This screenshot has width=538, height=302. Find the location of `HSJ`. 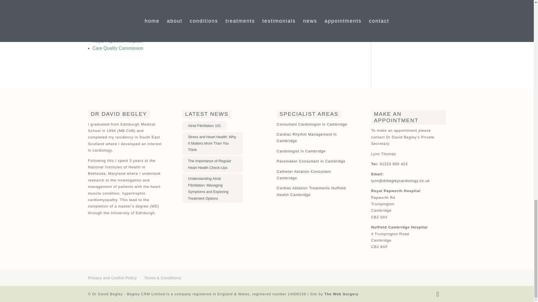

HSJ is located at coordinates (97, 34).